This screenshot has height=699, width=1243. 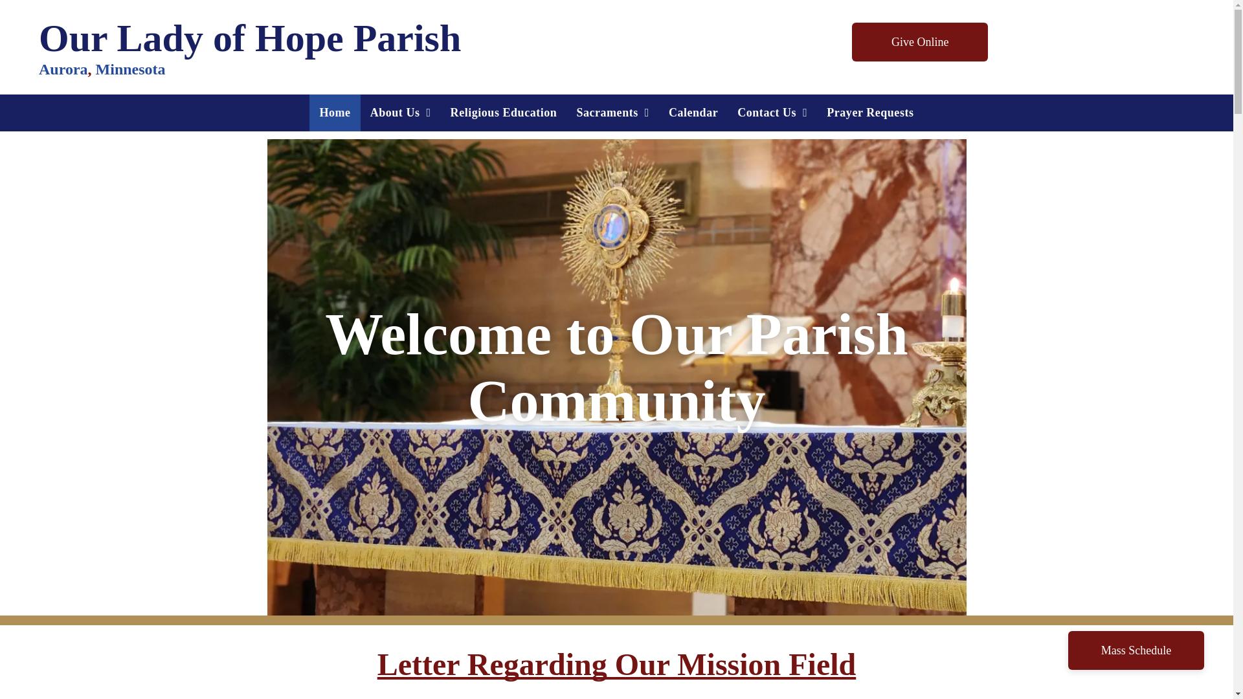 I want to click on Letter Regarding Our Mission Field, so click(x=616, y=664).